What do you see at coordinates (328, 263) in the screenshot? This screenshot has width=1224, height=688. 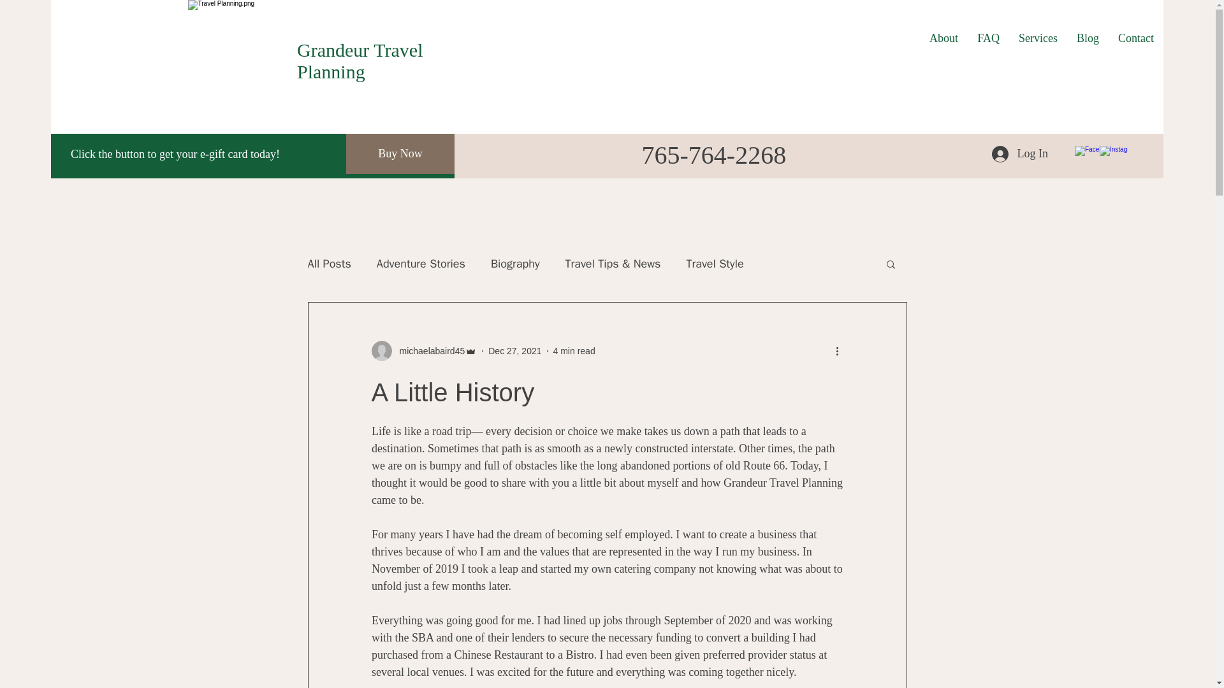 I see `All Posts` at bounding box center [328, 263].